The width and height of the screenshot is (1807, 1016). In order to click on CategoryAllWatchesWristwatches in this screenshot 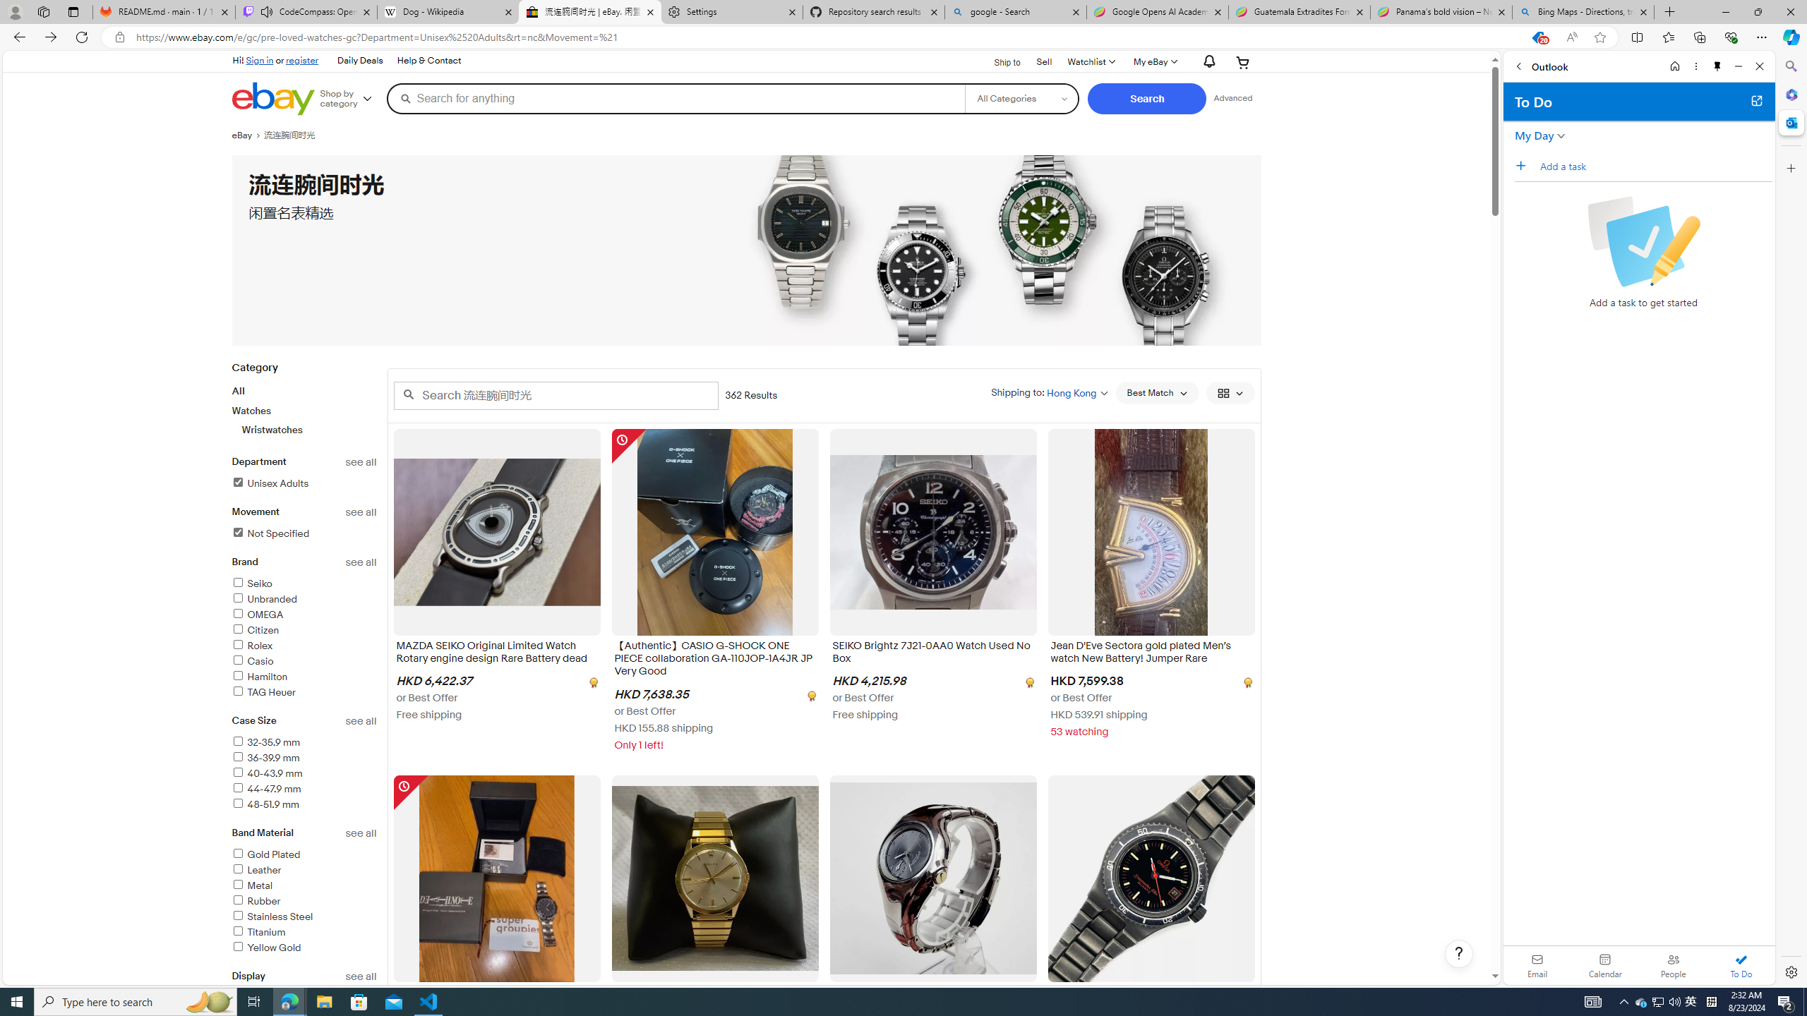, I will do `click(304, 406)`.